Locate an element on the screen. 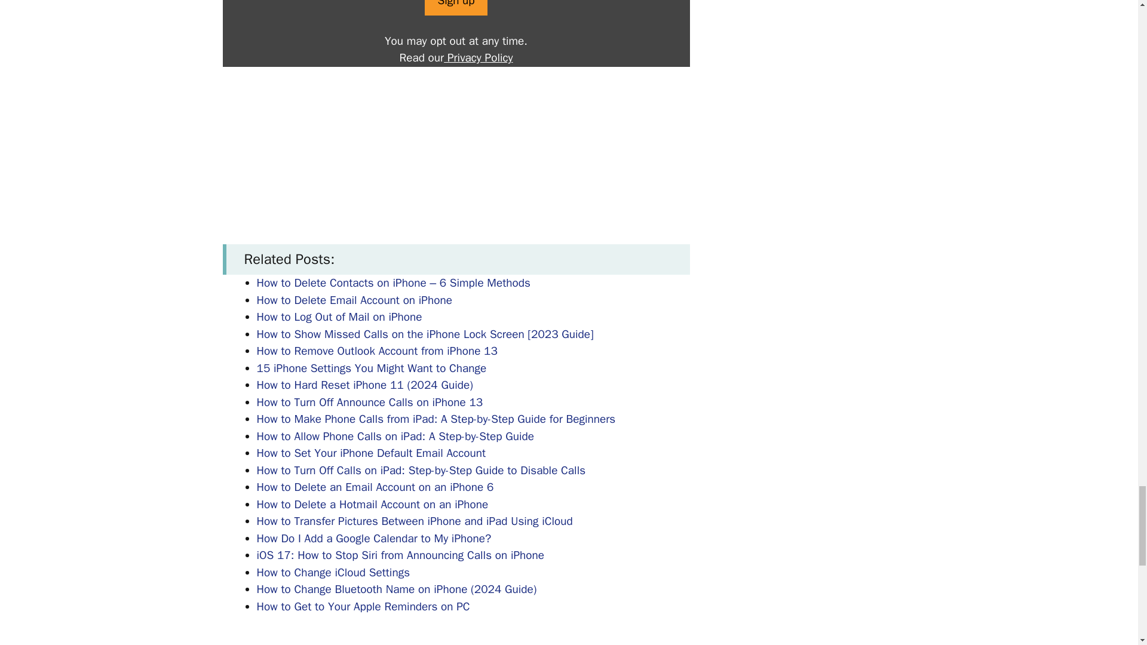 Image resolution: width=1147 pixels, height=645 pixels. iOS 17: How to Stop Siri from Announcing Calls on iPhone is located at coordinates (401, 555).